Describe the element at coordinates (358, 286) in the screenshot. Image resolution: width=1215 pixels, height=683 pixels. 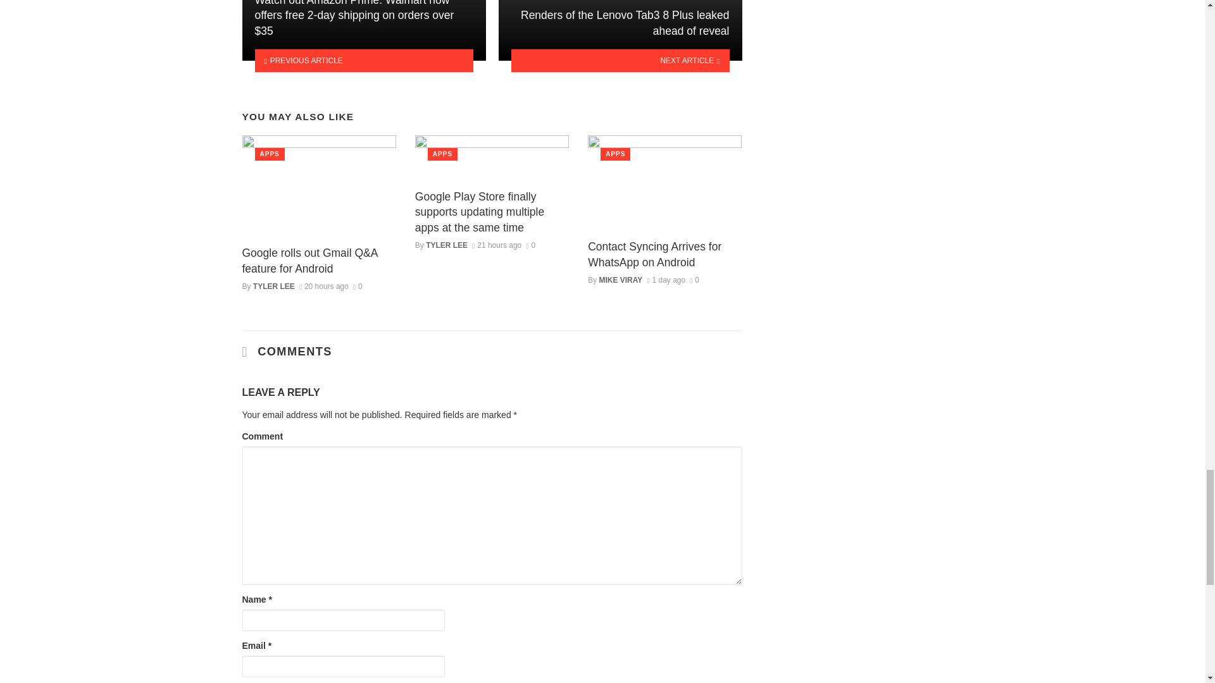
I see `0 Comments` at that location.